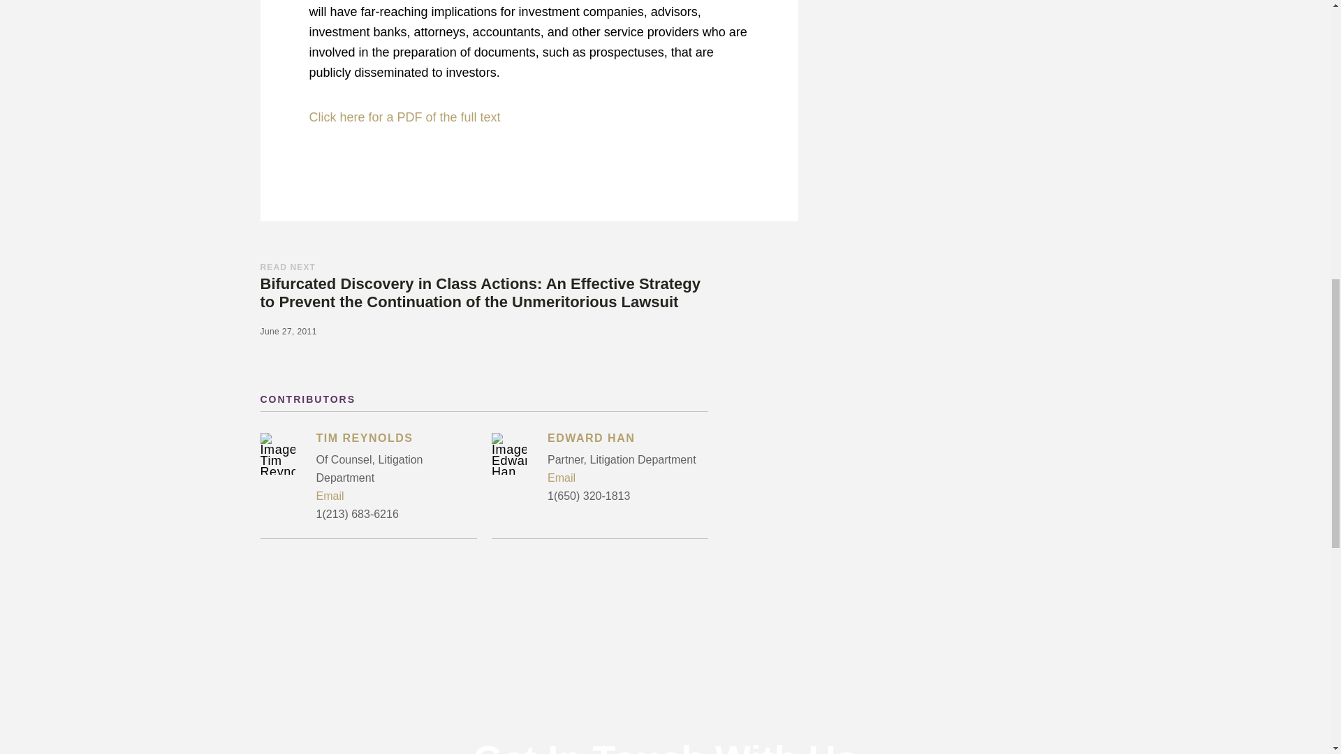 Image resolution: width=1341 pixels, height=754 pixels. Describe the element at coordinates (404, 117) in the screenshot. I see `Click here for a PDF of the full text` at that location.